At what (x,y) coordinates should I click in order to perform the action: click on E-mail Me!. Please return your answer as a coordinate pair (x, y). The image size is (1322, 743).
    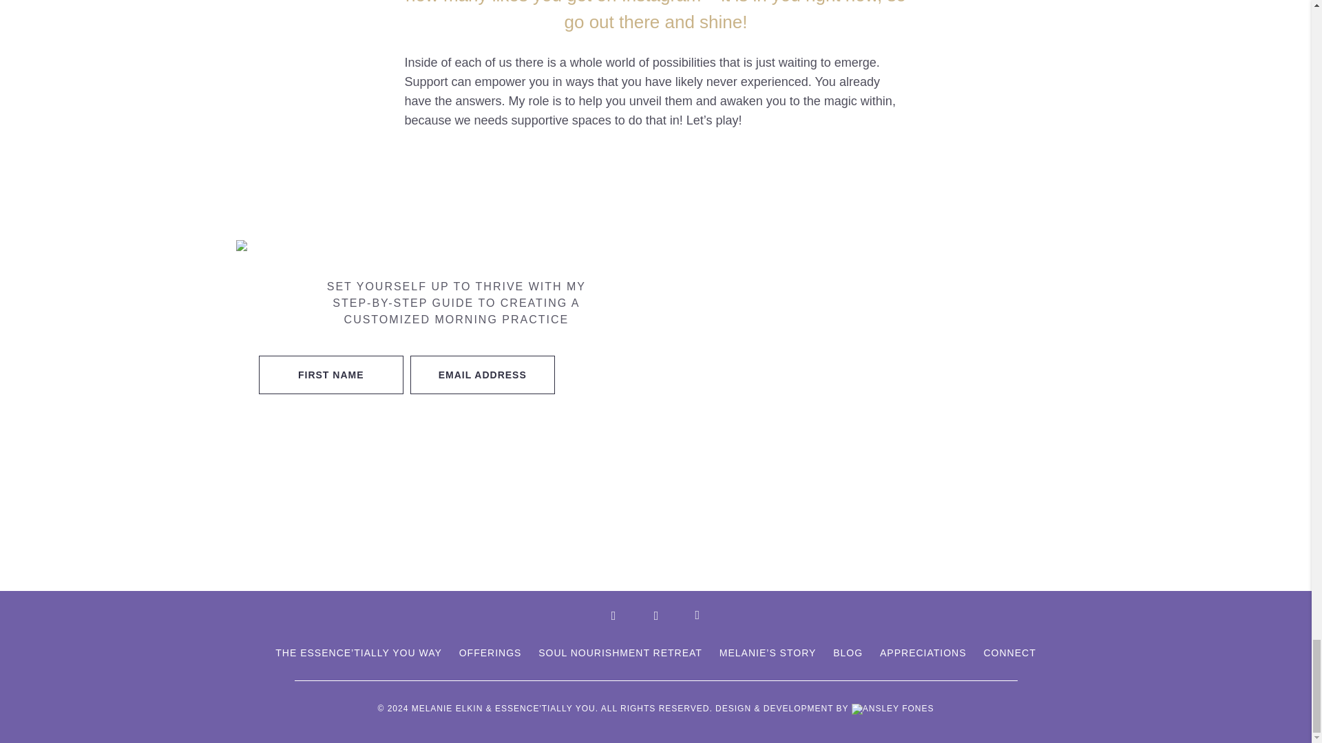
    Looking at the image, I should click on (697, 615).